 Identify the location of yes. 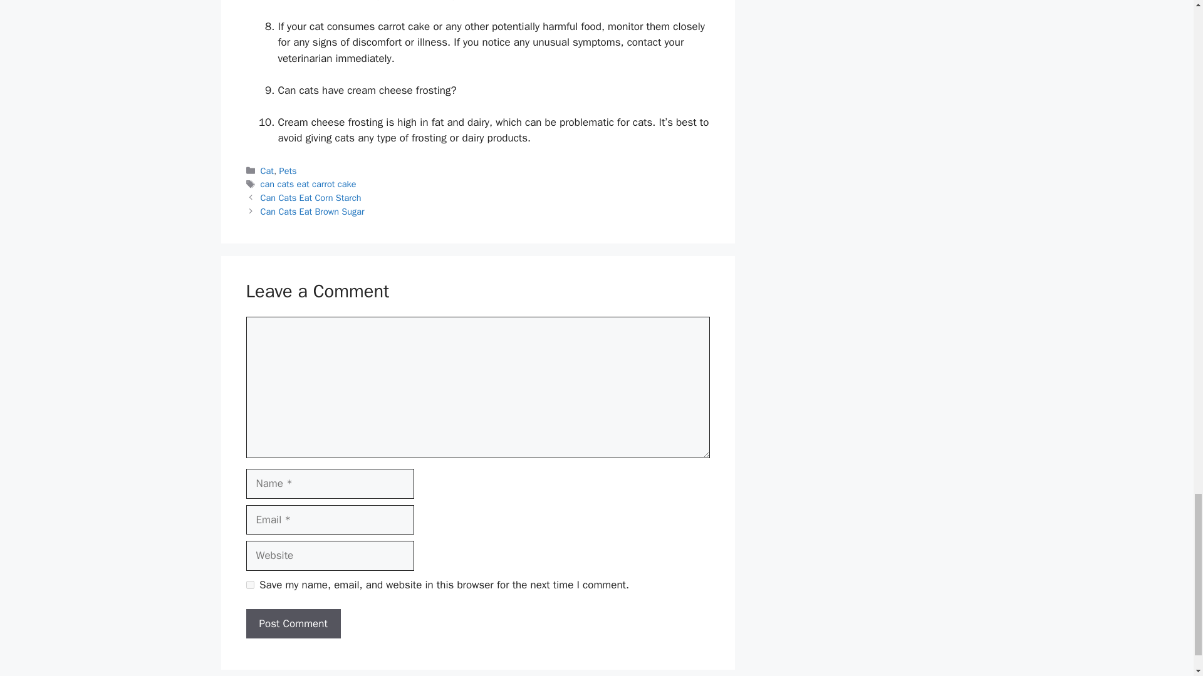
(249, 585).